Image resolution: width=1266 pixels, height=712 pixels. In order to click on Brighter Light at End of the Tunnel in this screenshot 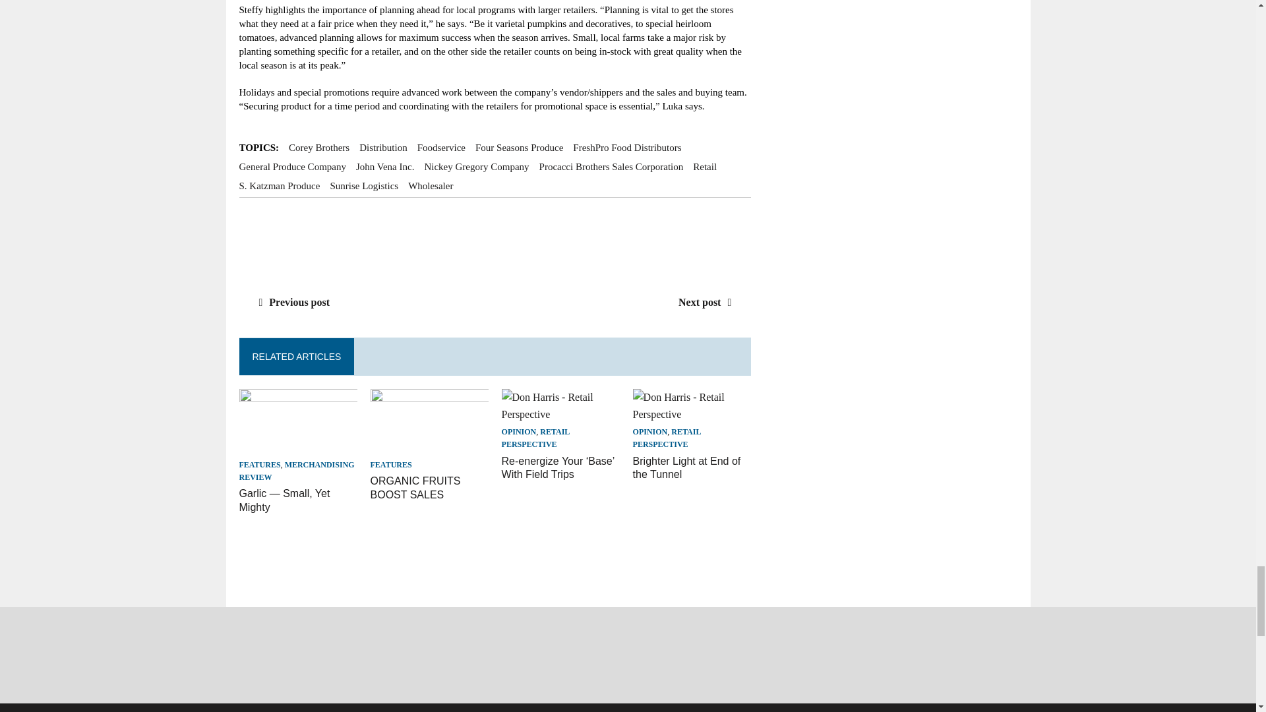, I will do `click(692, 414)`.